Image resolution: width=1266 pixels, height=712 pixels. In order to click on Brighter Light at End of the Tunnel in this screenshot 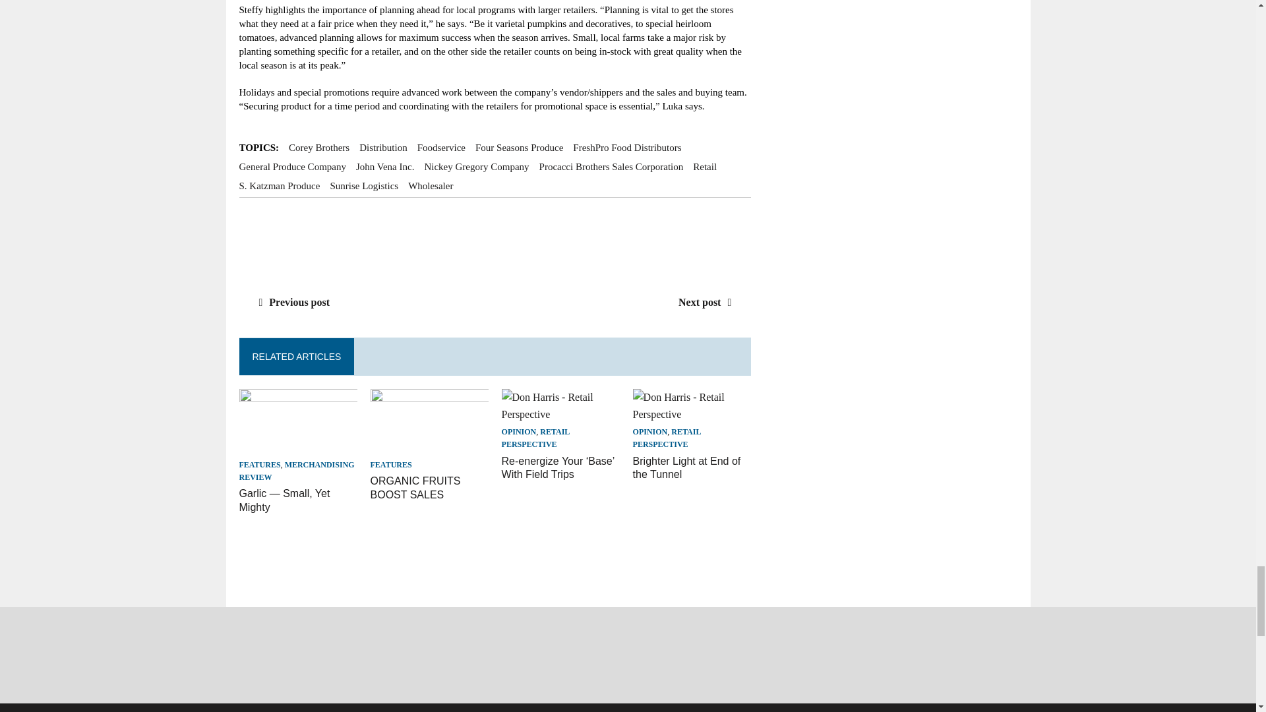, I will do `click(692, 414)`.